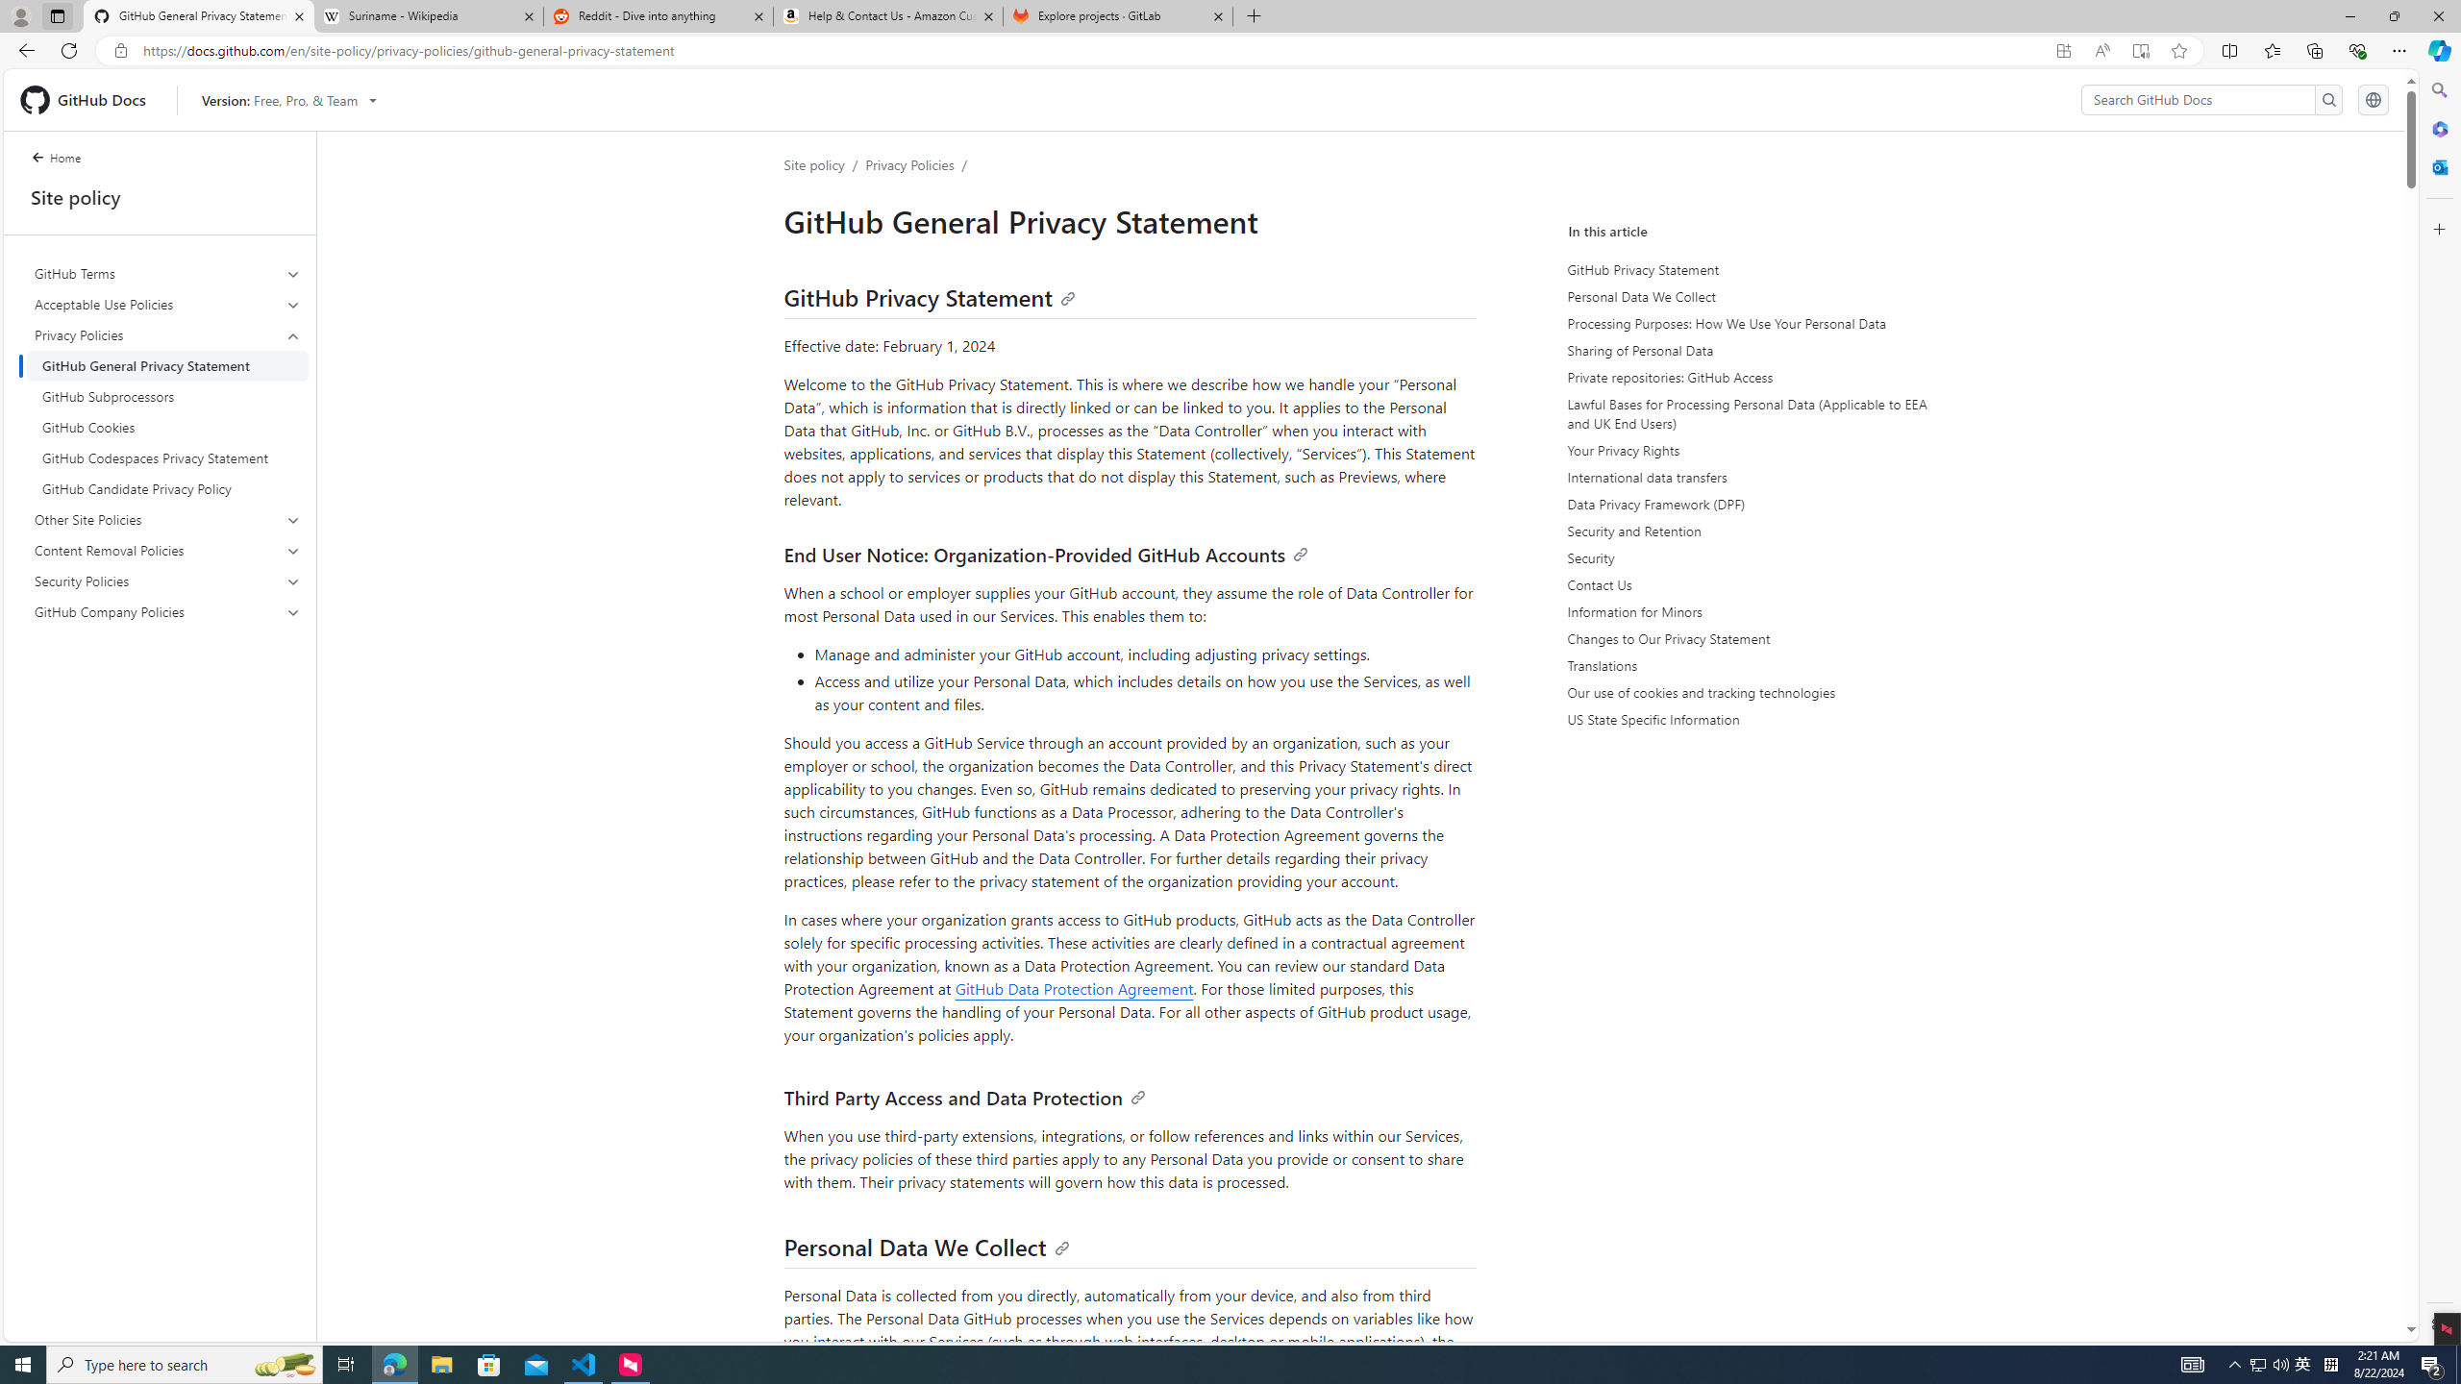 Image resolution: width=2461 pixels, height=1384 pixels. Describe the element at coordinates (888, 16) in the screenshot. I see `Help & Contact Us - Amazon Customer Service` at that location.